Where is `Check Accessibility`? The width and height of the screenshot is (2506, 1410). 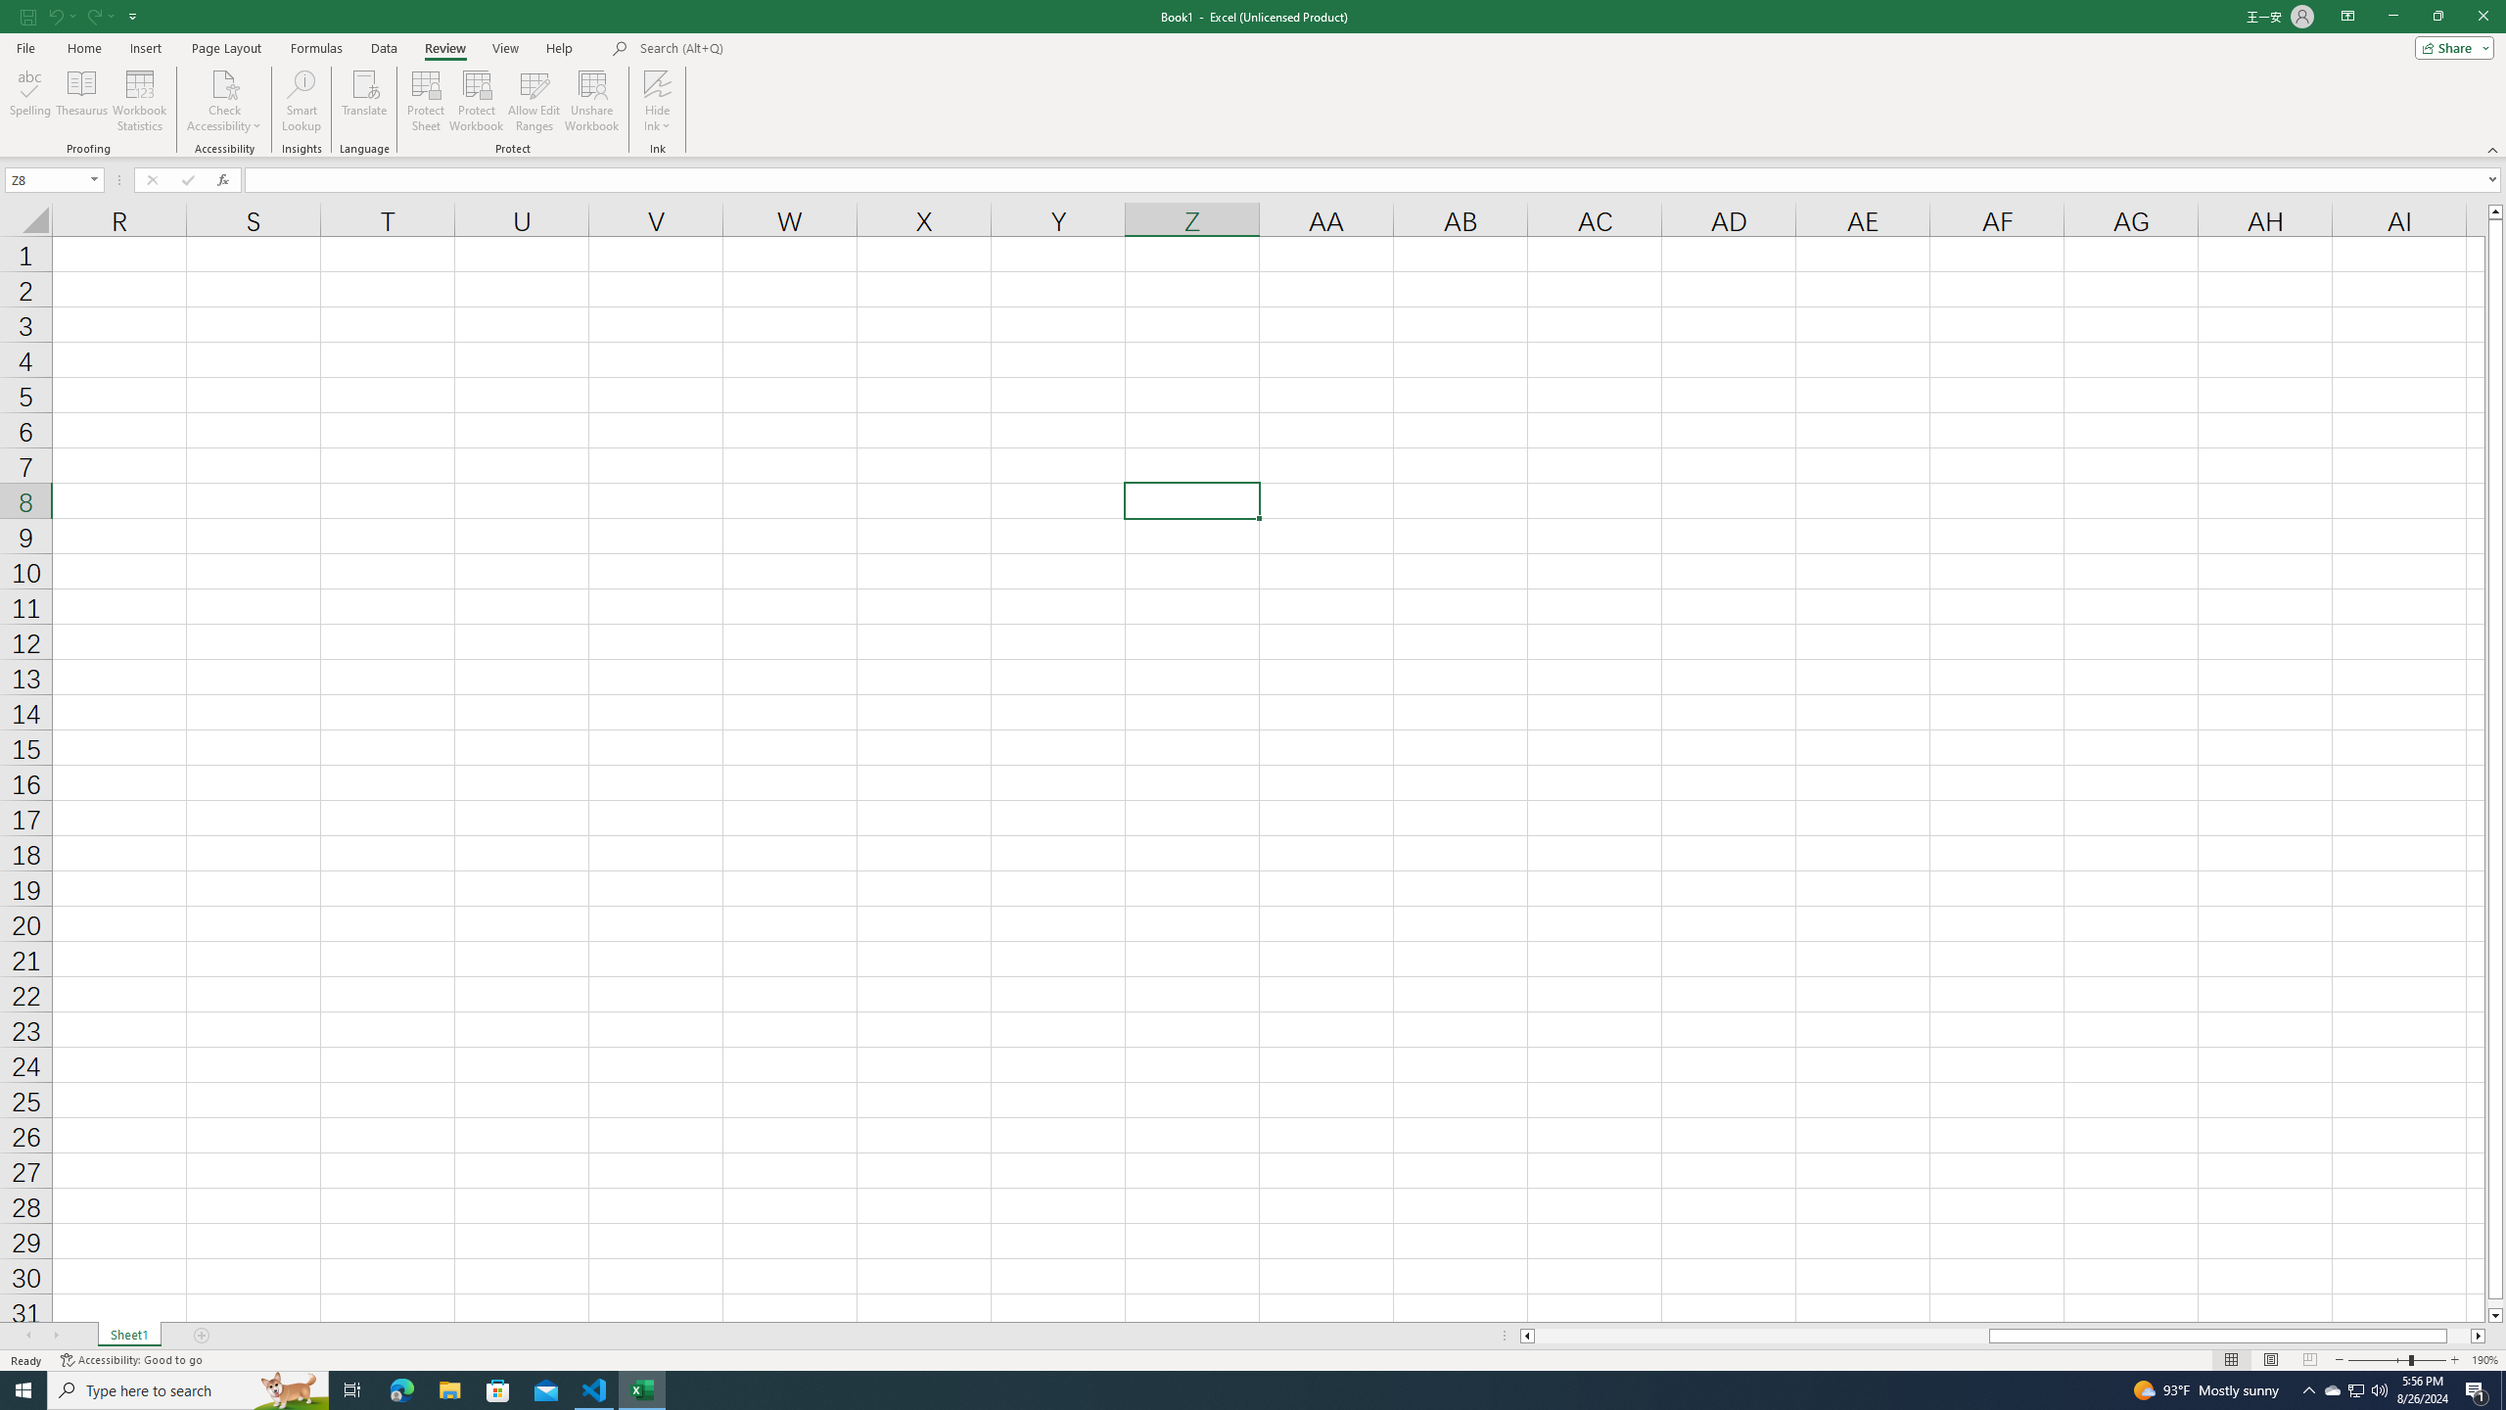
Check Accessibility is located at coordinates (223, 83).